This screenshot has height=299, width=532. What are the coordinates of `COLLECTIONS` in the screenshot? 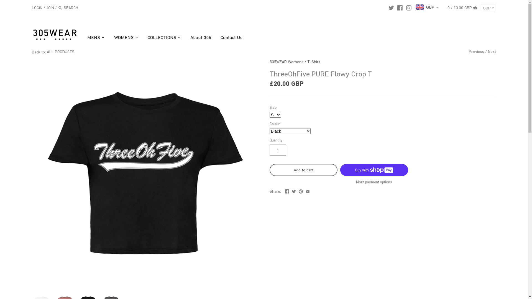 It's located at (162, 38).